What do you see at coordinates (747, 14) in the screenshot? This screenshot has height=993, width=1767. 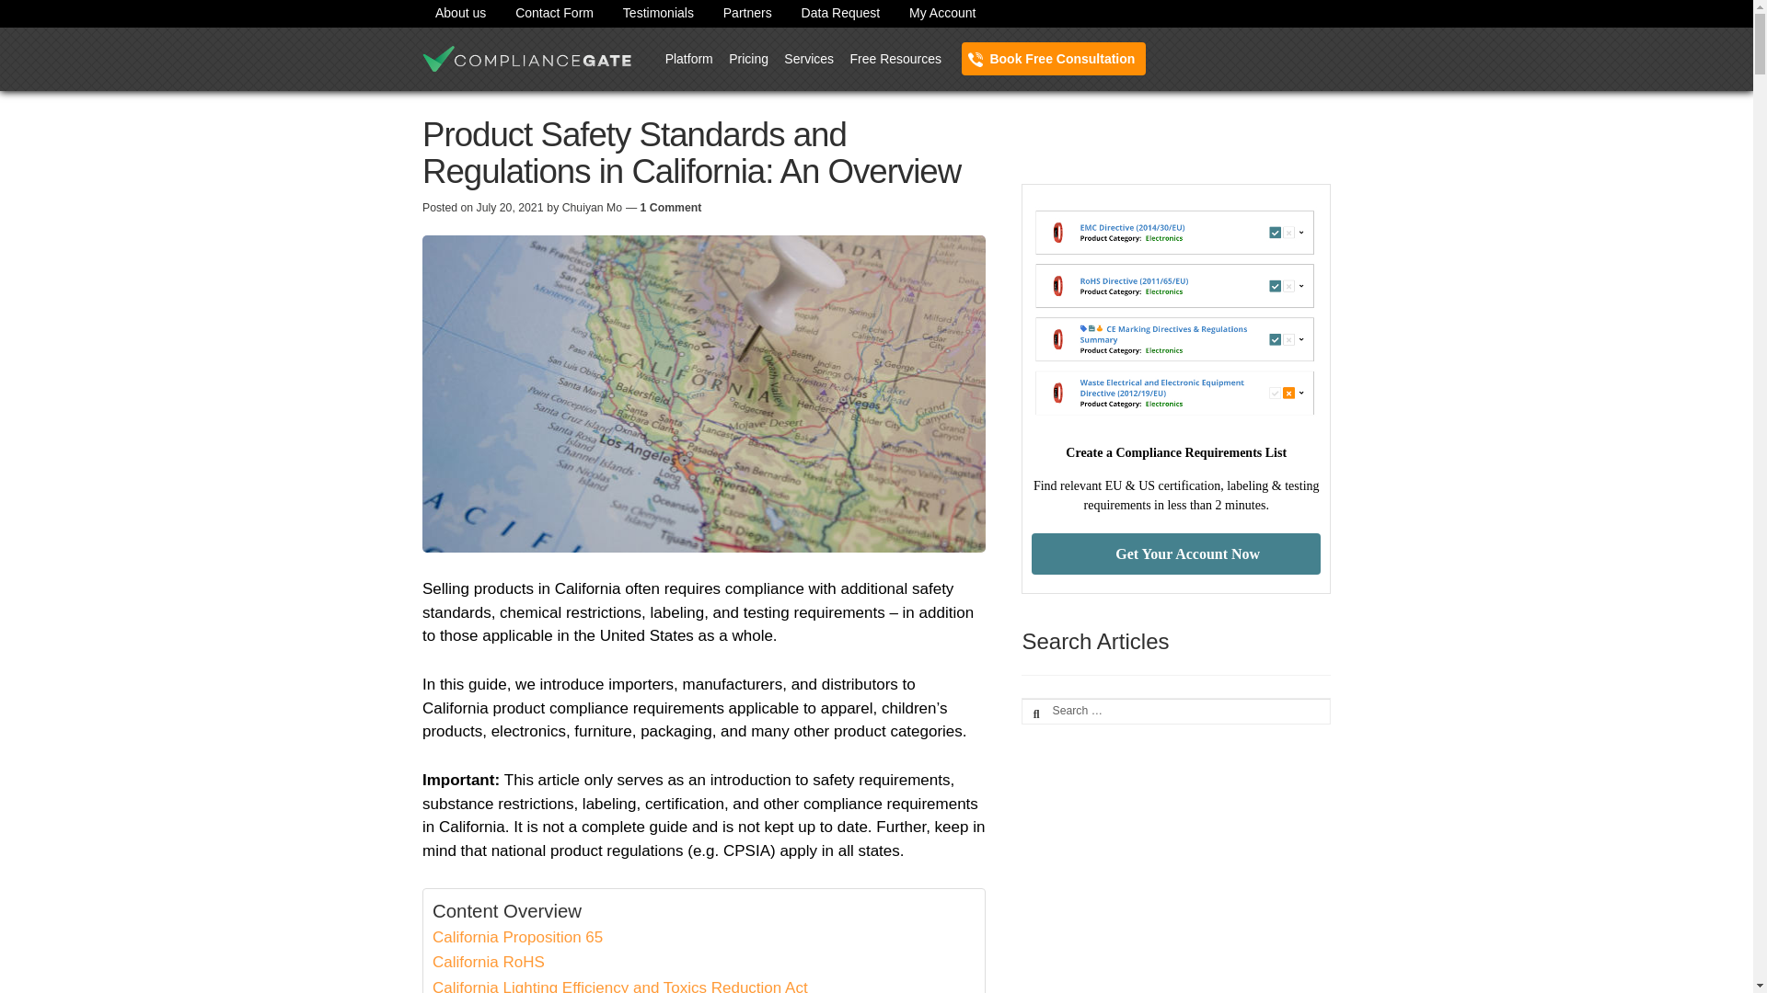 I see `Partners` at bounding box center [747, 14].